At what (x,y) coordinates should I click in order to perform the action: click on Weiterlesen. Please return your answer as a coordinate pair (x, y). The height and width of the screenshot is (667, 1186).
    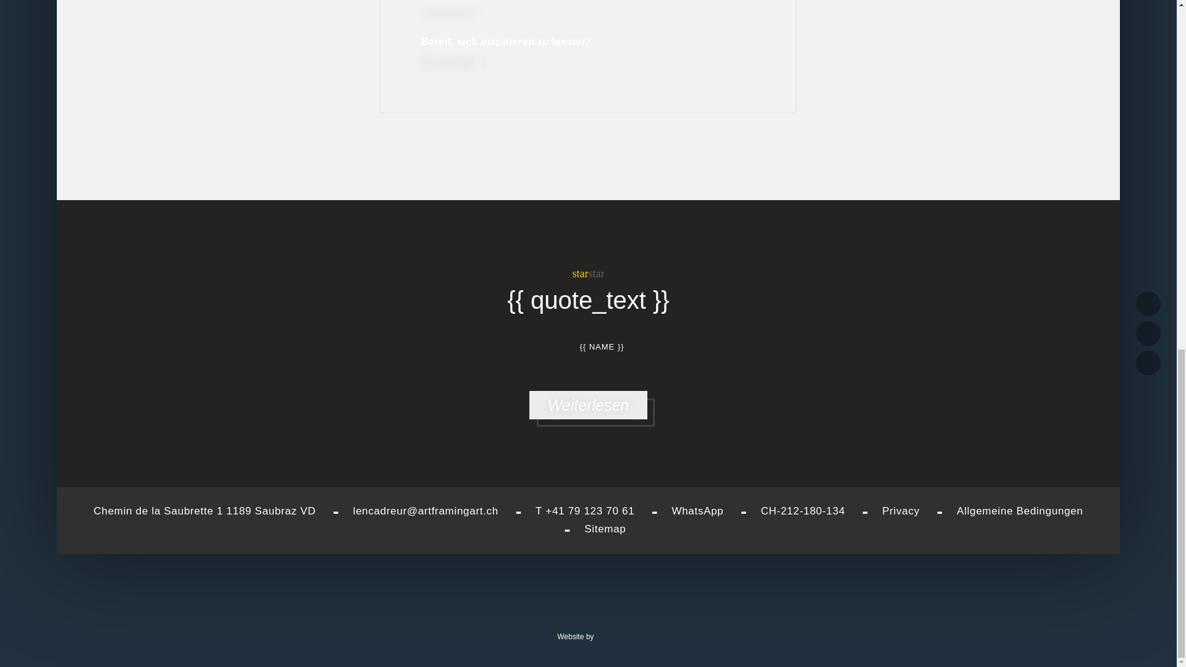
    Looking at the image, I should click on (588, 405).